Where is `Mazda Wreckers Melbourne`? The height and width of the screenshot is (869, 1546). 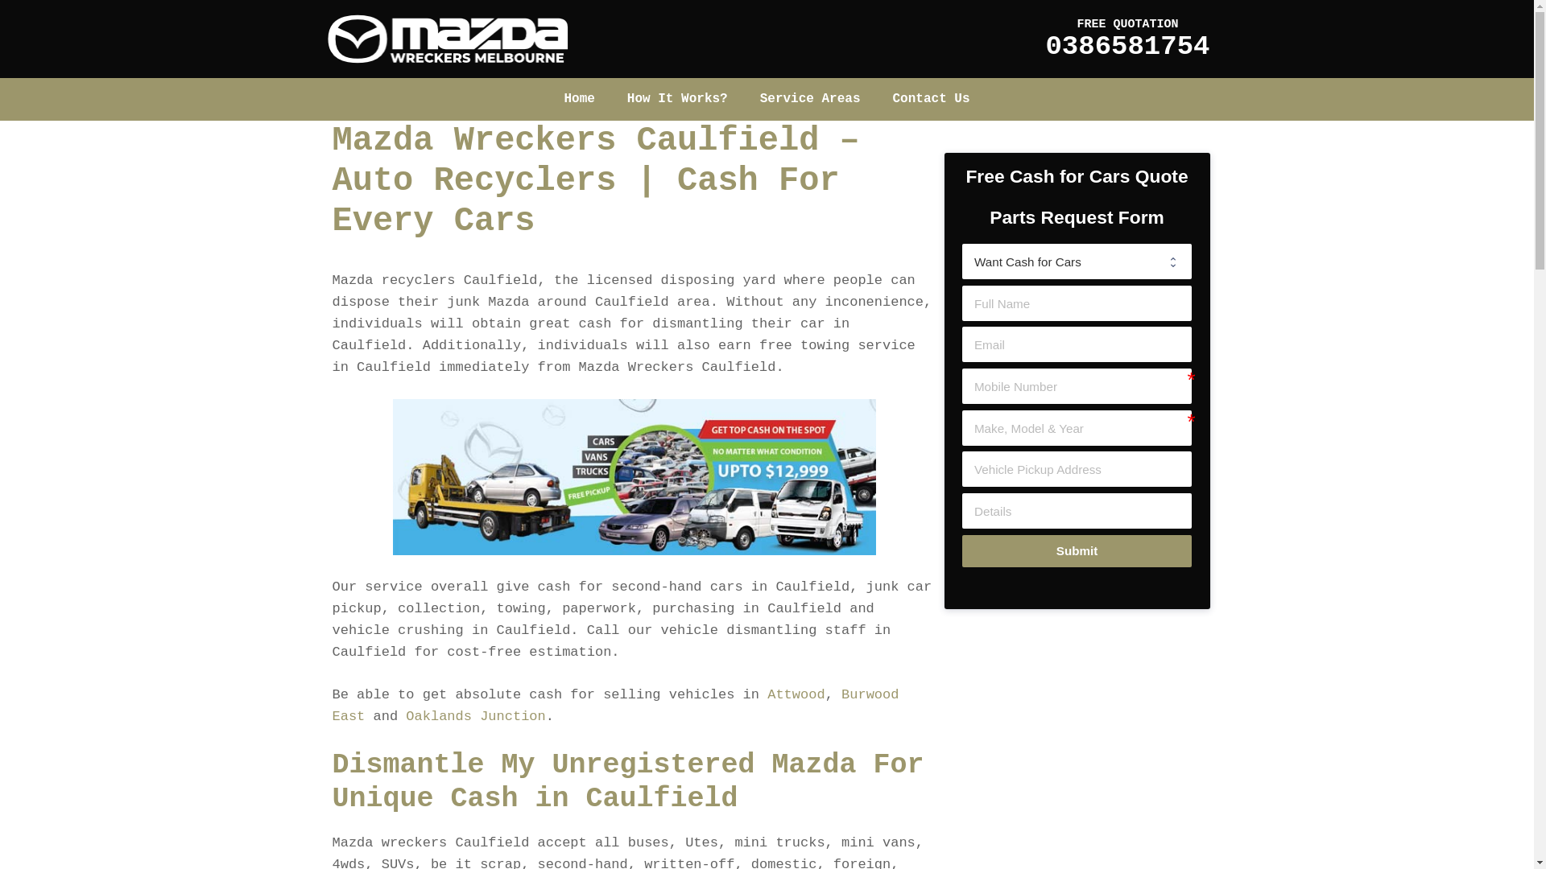 Mazda Wreckers Melbourne is located at coordinates (447, 39).